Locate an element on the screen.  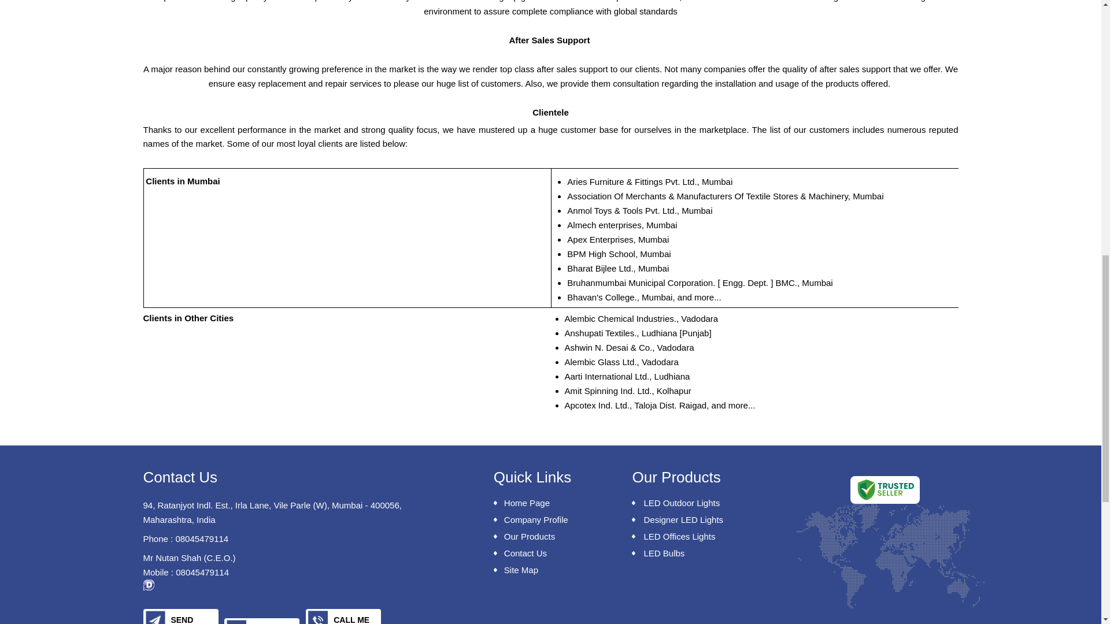
Contact Us is located at coordinates (550, 553).